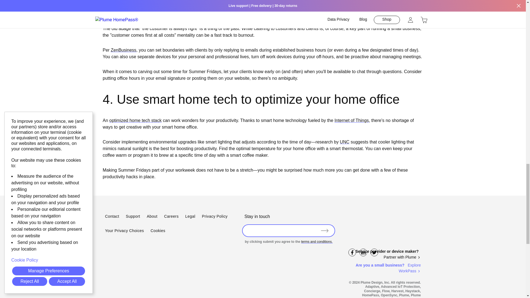  What do you see at coordinates (171, 217) in the screenshot?
I see `Careers` at bounding box center [171, 217].